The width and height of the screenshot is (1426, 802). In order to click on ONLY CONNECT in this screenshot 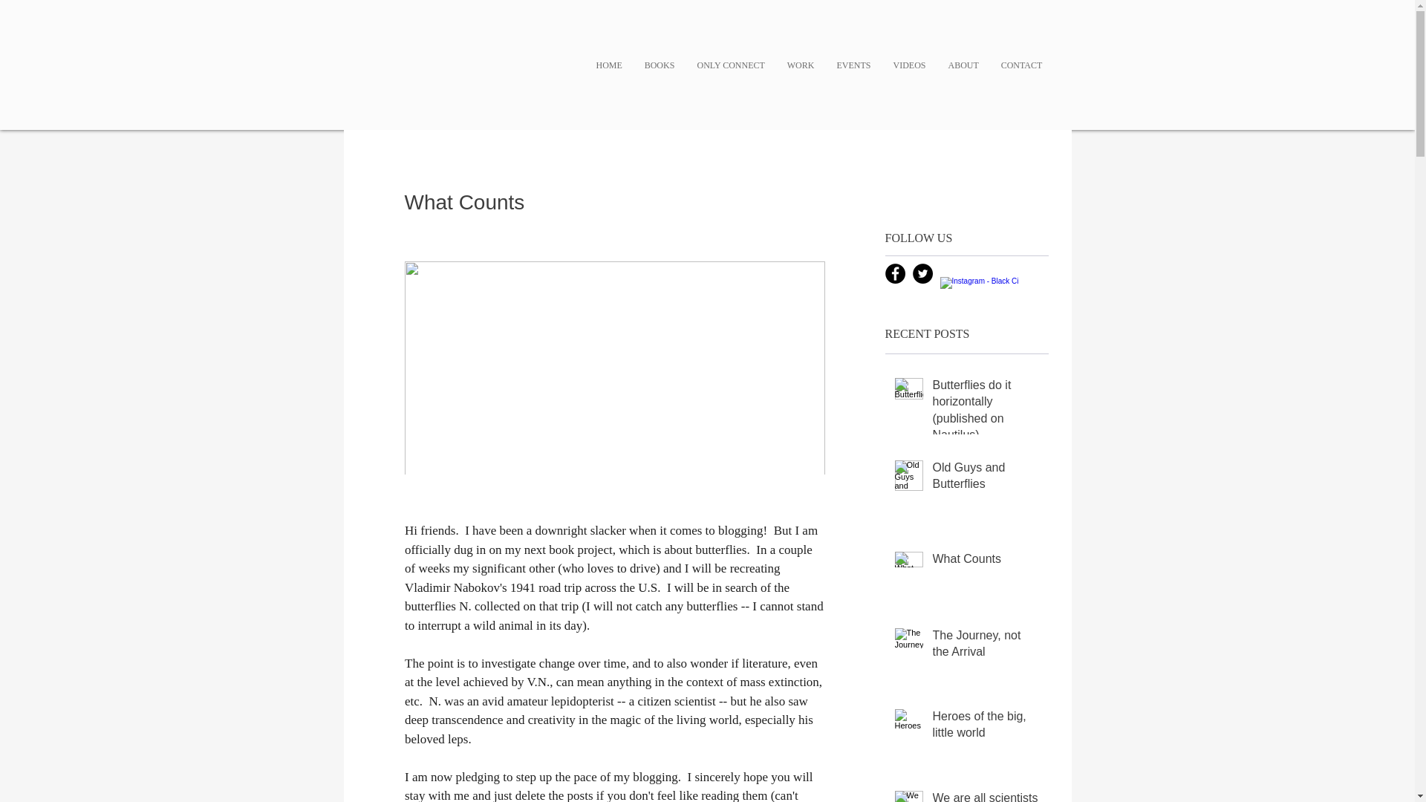, I will do `click(731, 65)`.